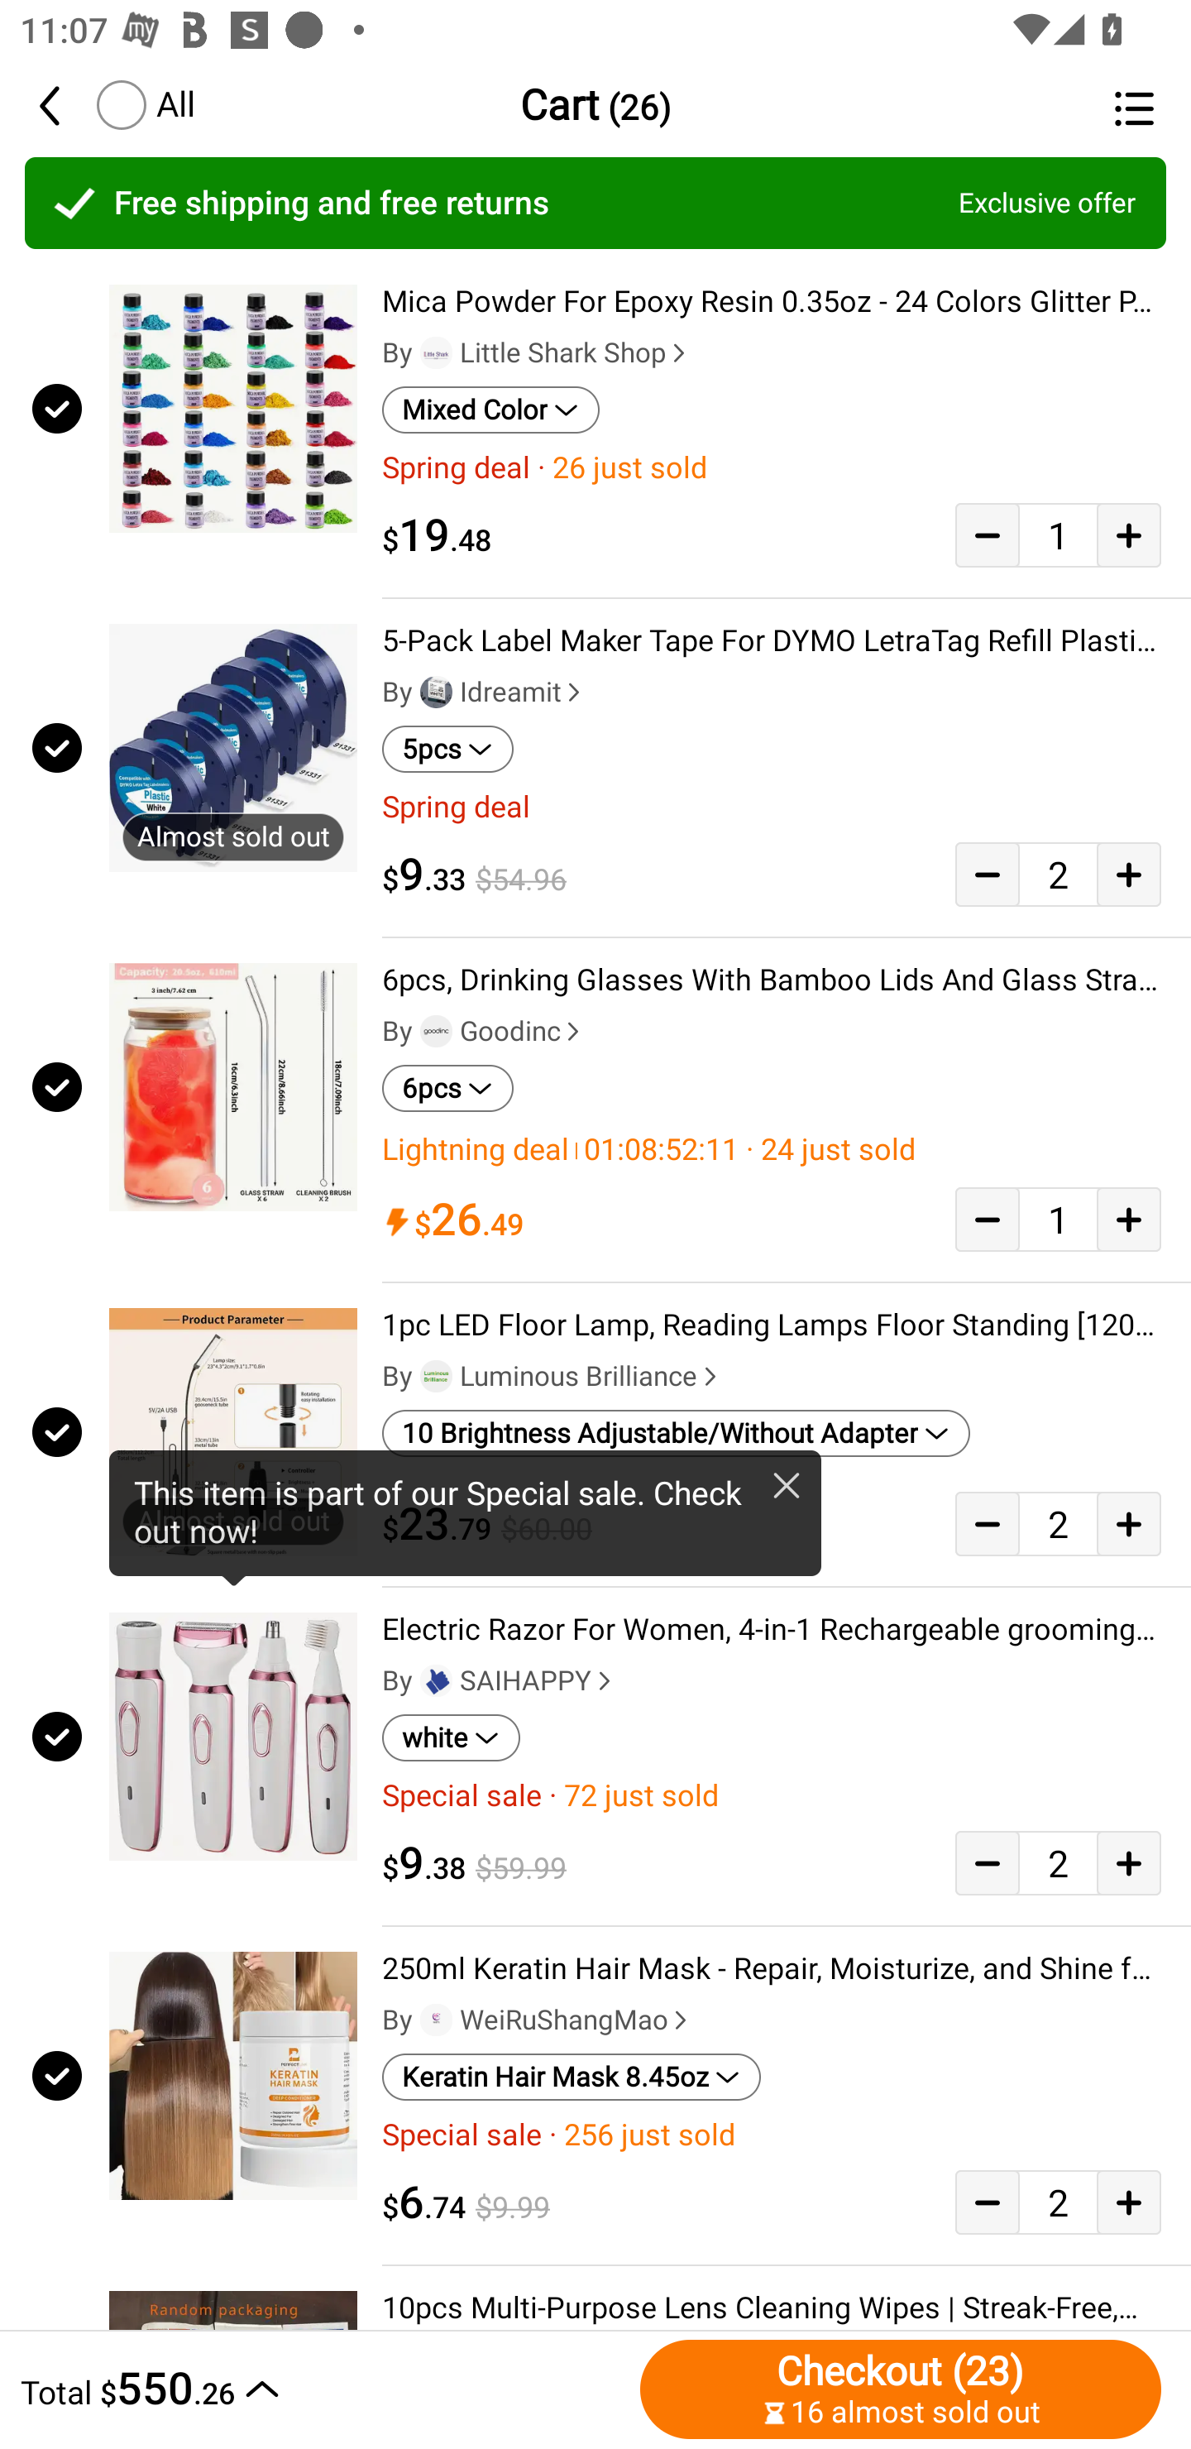 This screenshot has width=1191, height=2449. I want to click on 2, so click(1058, 1522).